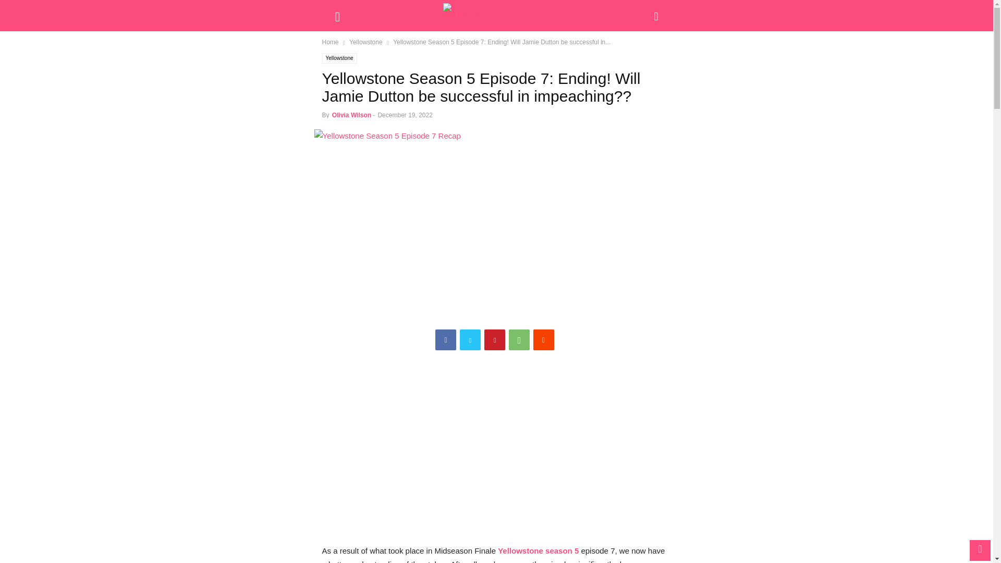 Image resolution: width=1001 pixels, height=563 pixels. I want to click on Yellowstone, so click(366, 42).